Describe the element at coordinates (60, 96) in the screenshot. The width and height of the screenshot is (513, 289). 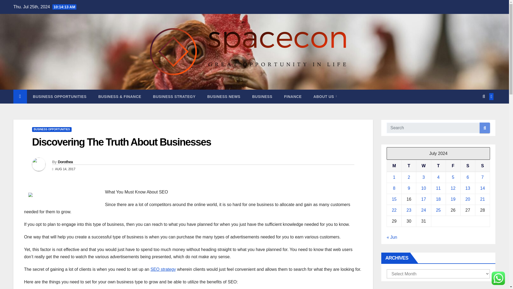
I see `BUSINESS OPPORTUNITIES` at that location.